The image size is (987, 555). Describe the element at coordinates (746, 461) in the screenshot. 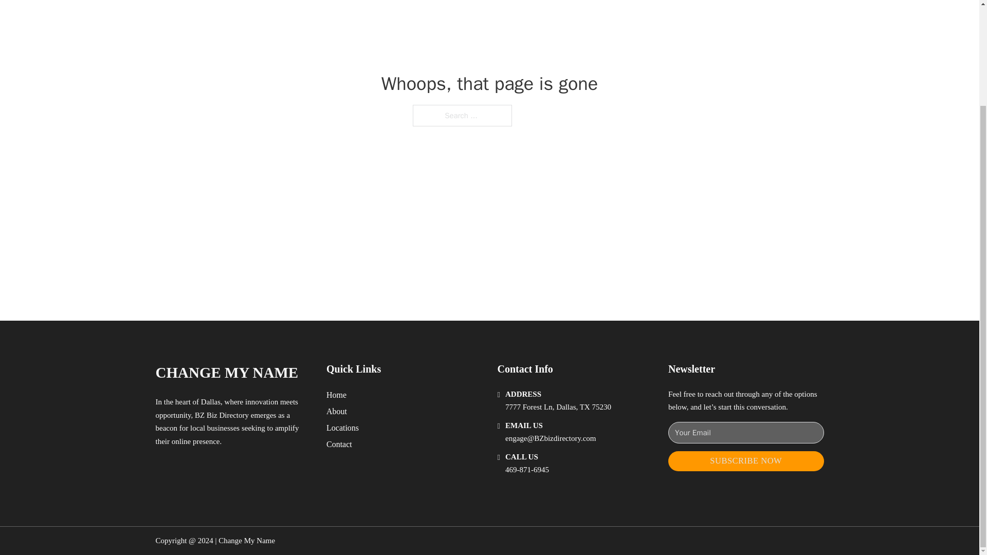

I see `SUBSCRIBE NOW` at that location.